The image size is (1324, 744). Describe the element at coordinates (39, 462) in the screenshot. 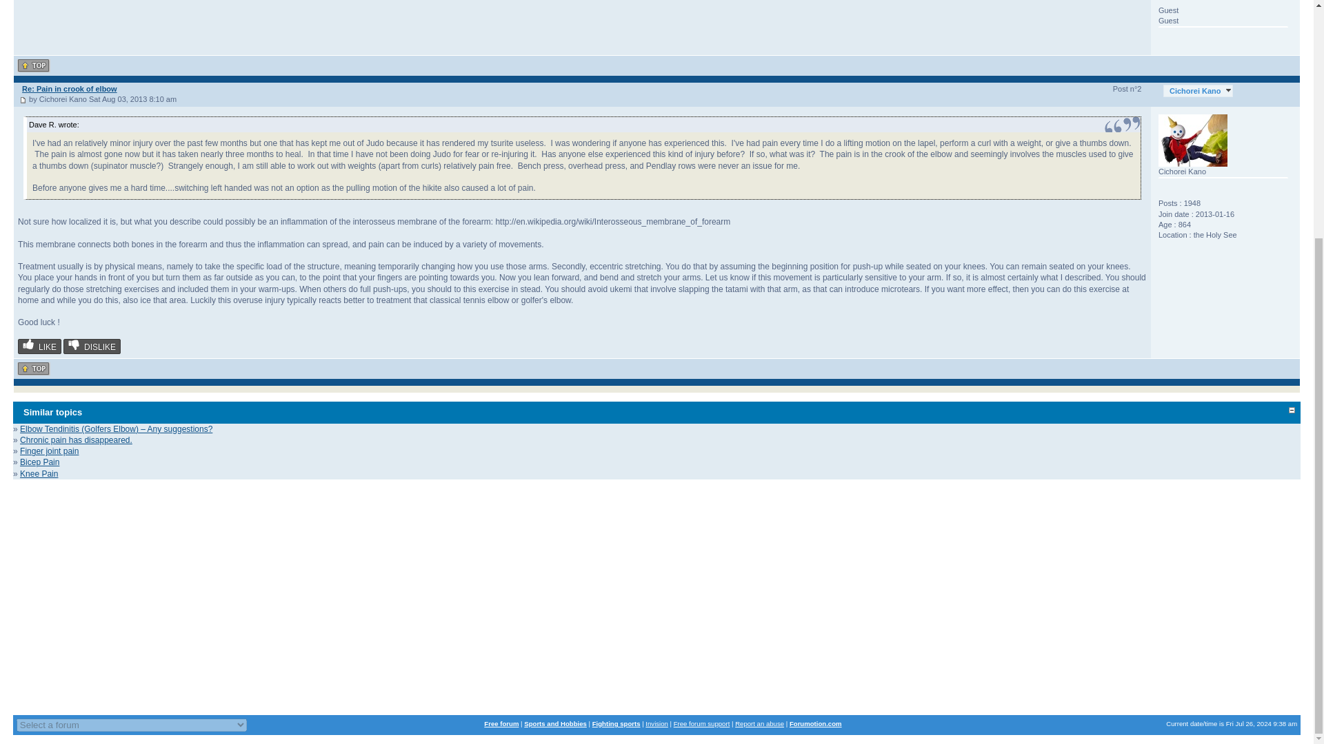

I see `Bicep Pain` at that location.